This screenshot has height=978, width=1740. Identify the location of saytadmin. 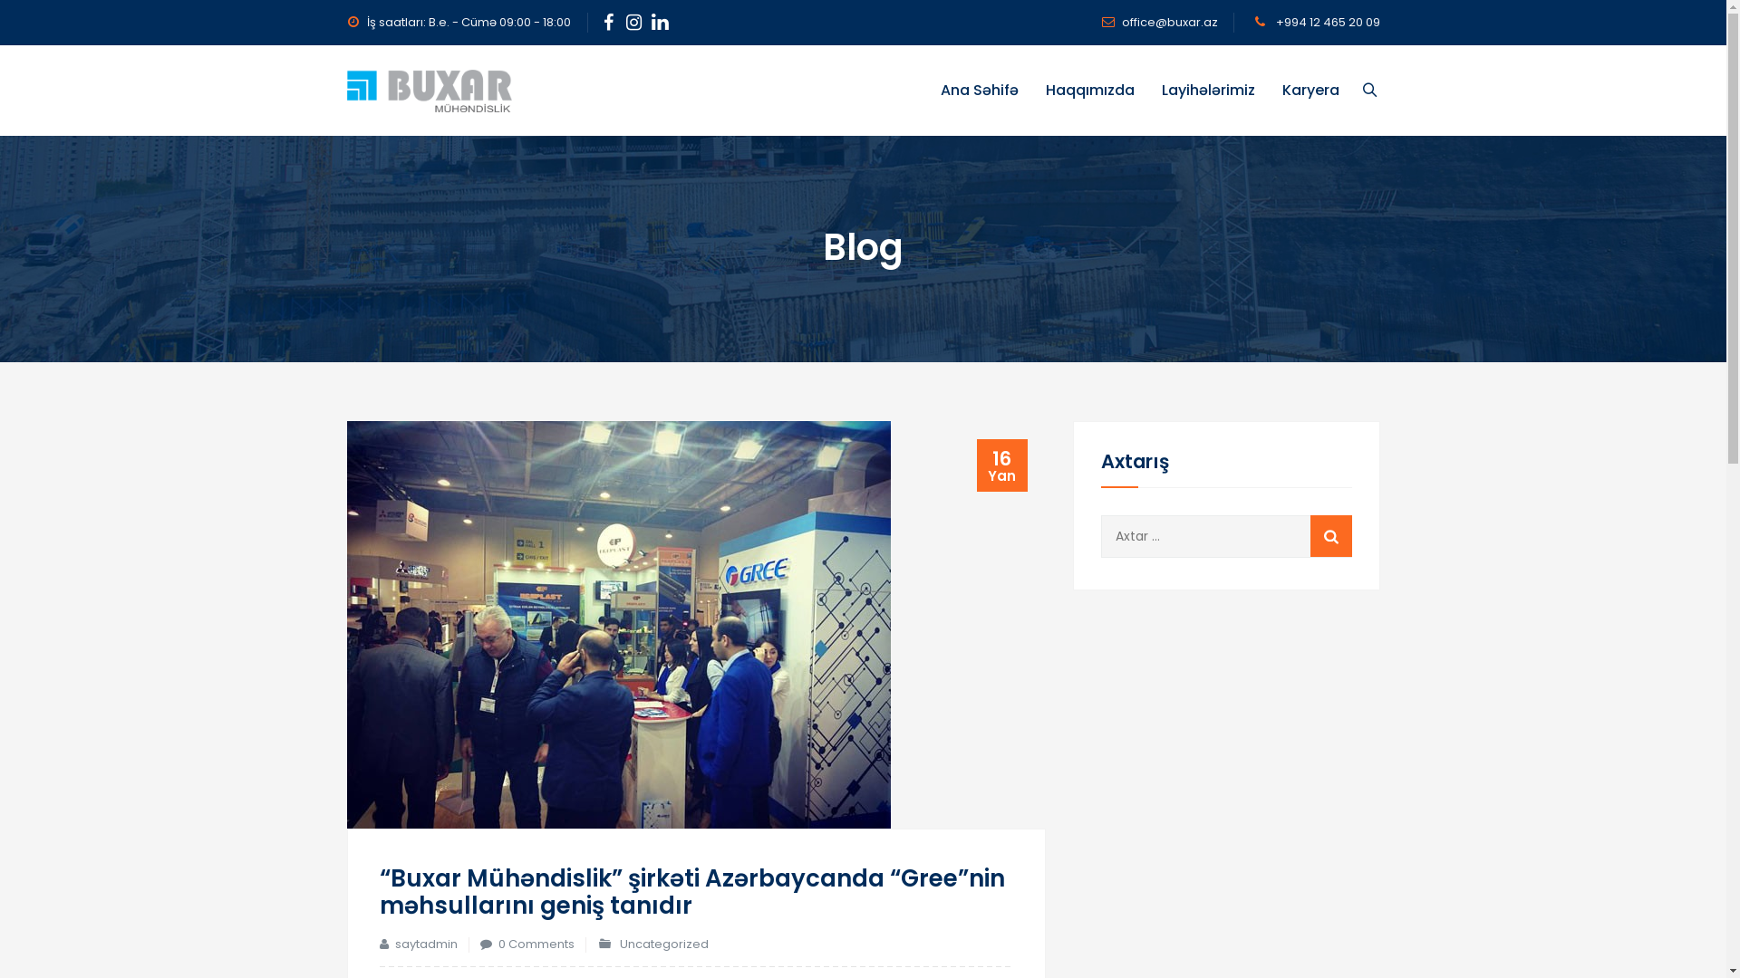
(426, 944).